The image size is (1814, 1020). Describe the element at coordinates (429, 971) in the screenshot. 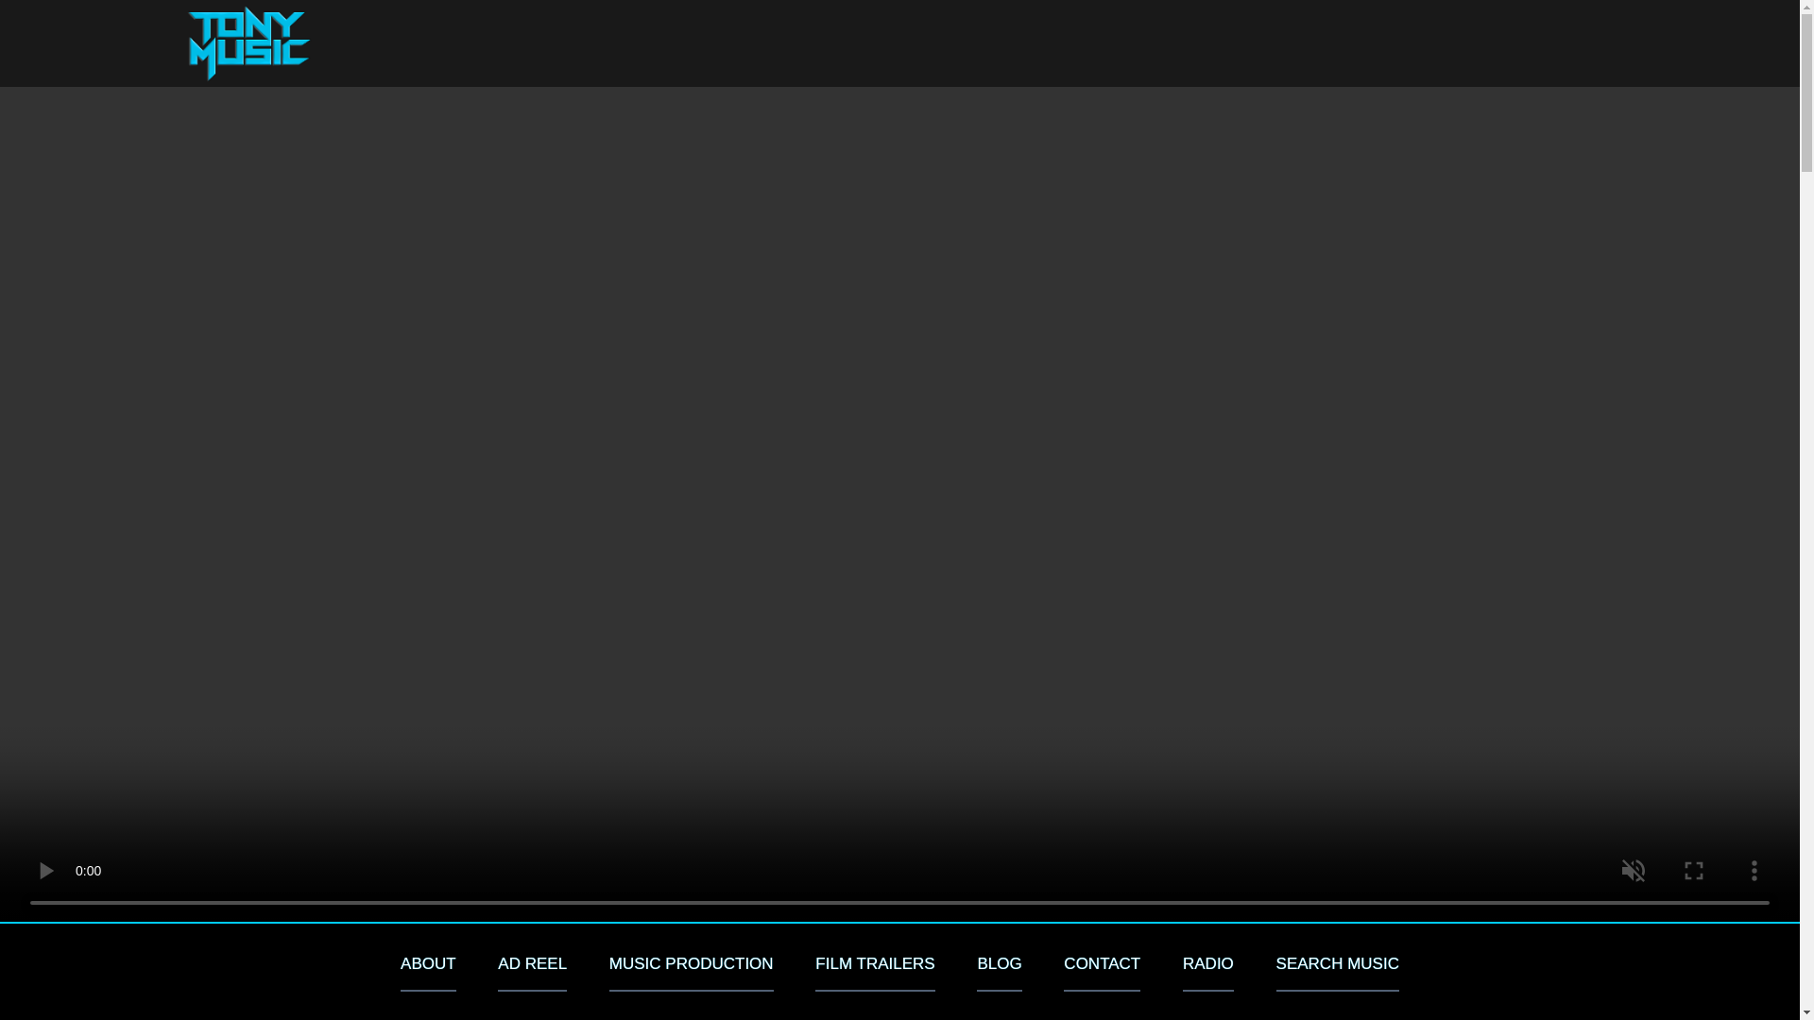

I see `ABOUT` at that location.